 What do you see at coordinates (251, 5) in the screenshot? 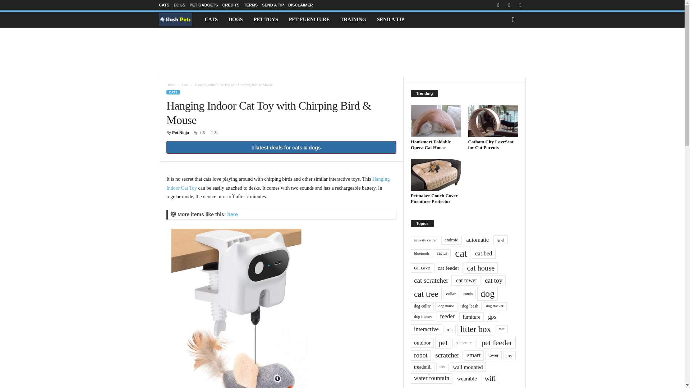
I see `TERMS` at bounding box center [251, 5].